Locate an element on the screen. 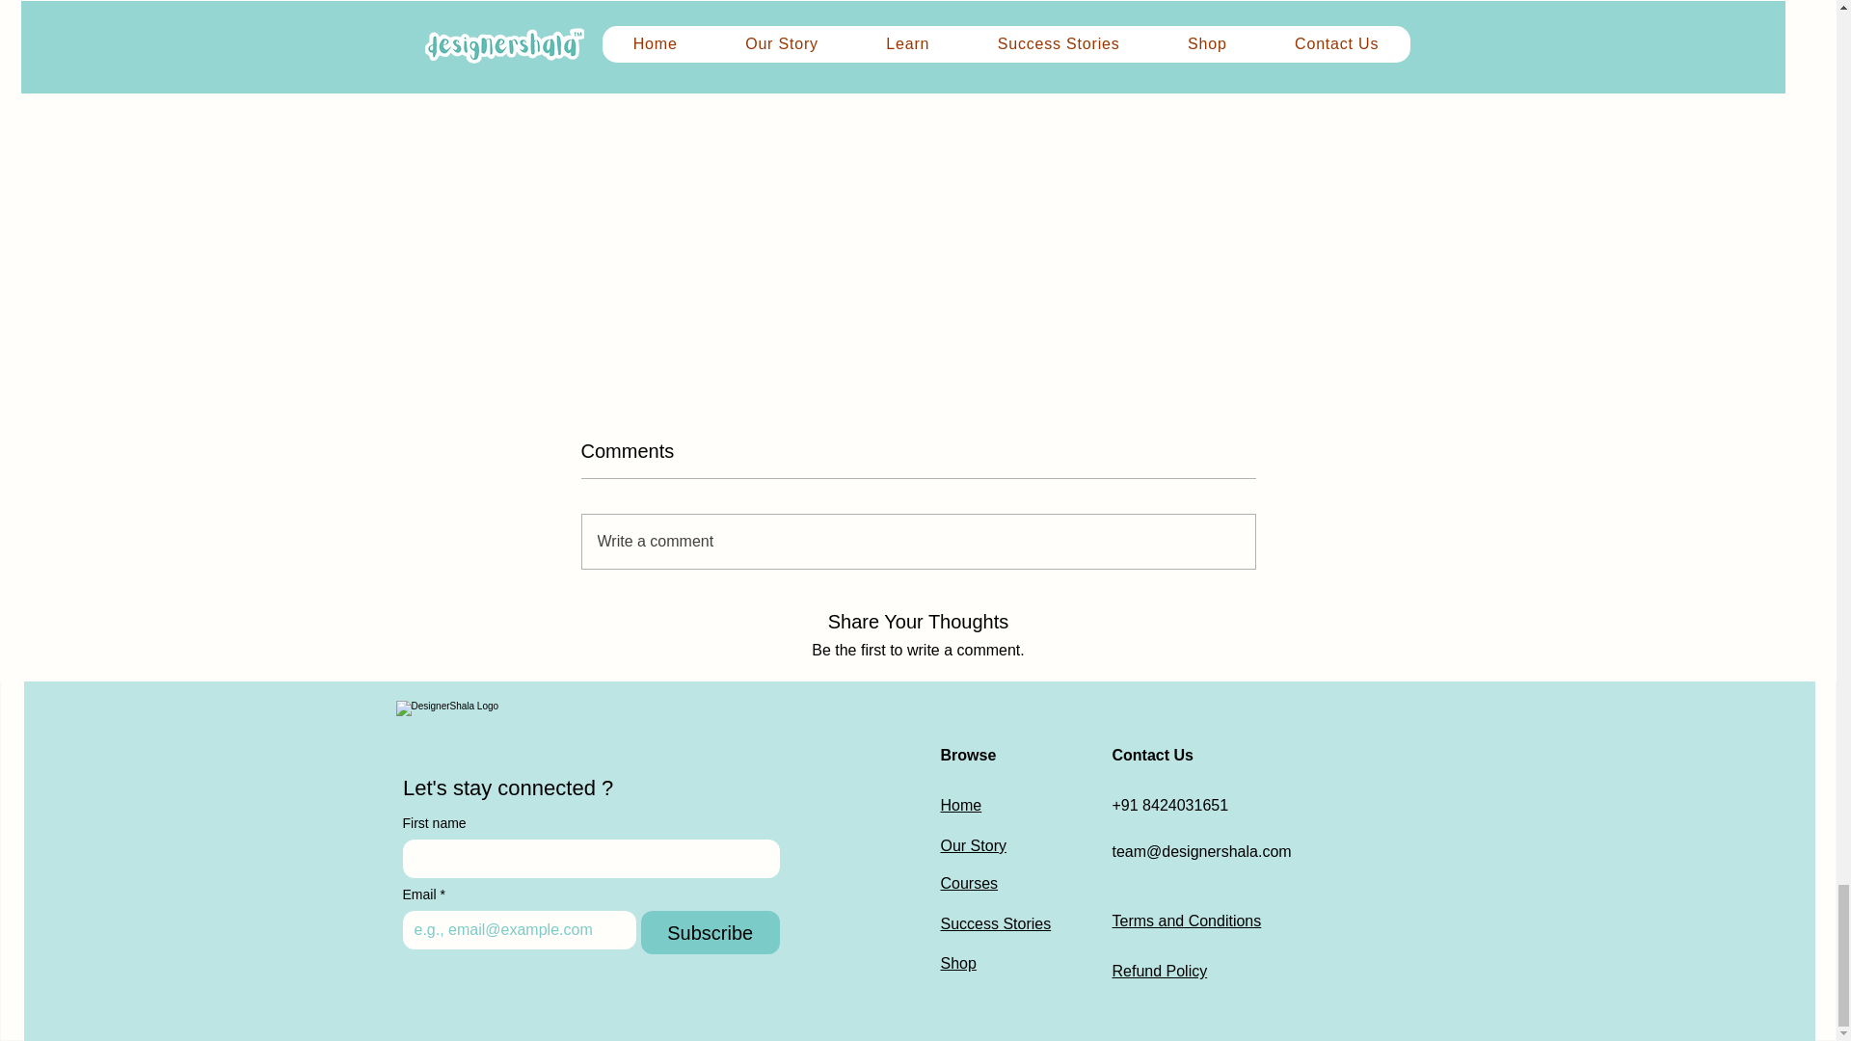 Image resolution: width=1851 pixels, height=1041 pixels. Home is located at coordinates (961, 805).